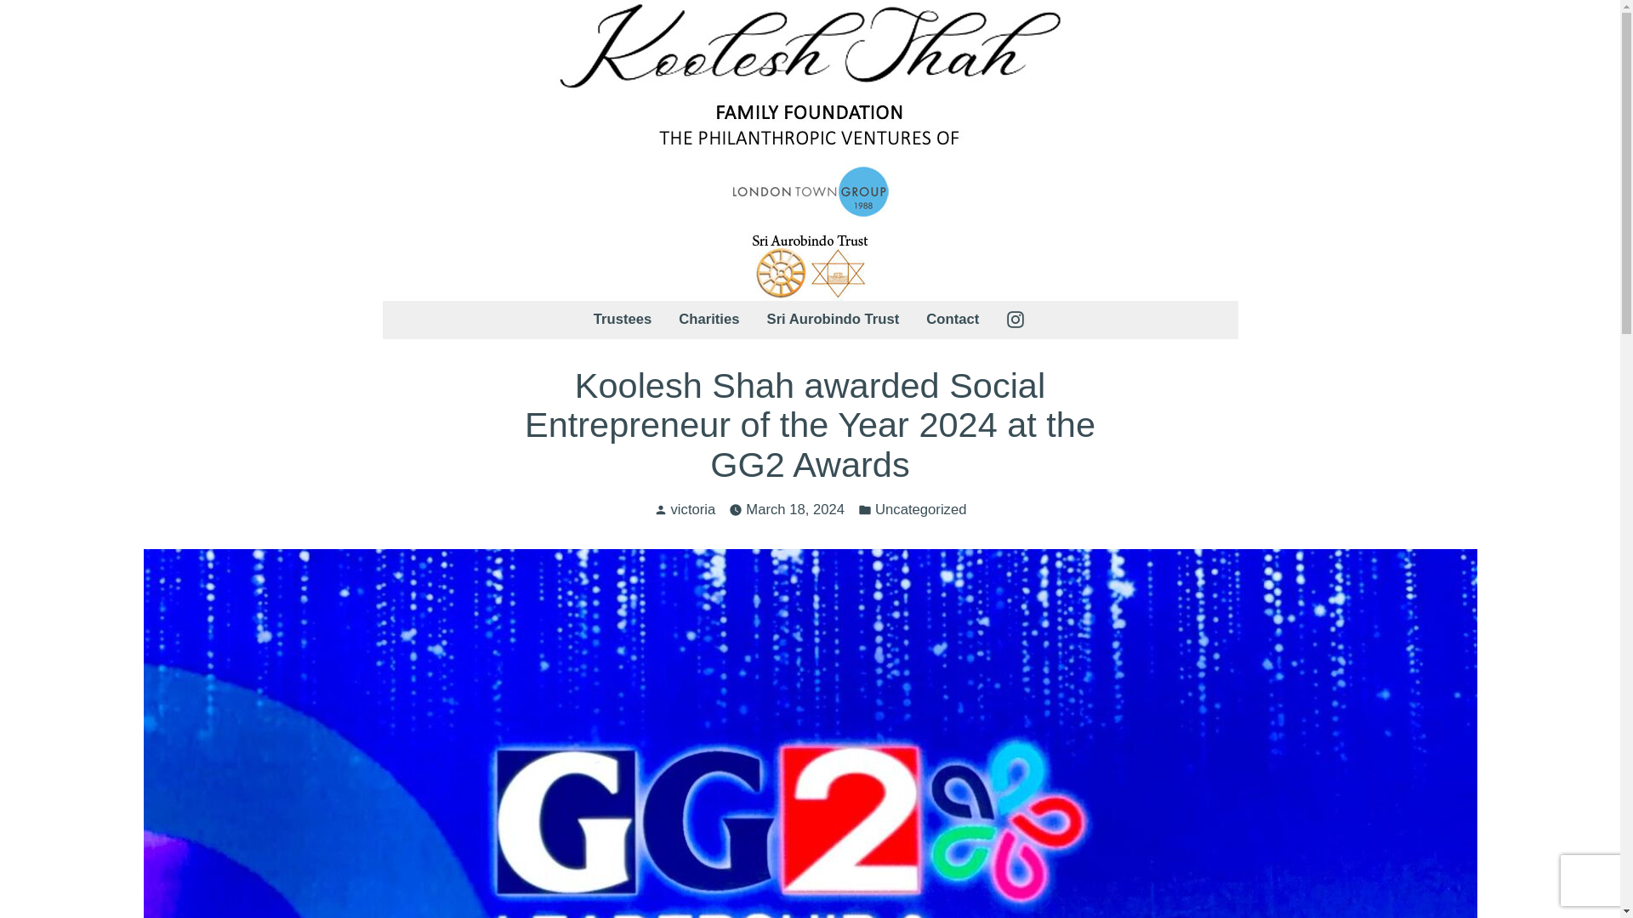 The width and height of the screenshot is (1633, 918). What do you see at coordinates (794, 510) in the screenshot?
I see `March 18, 2024` at bounding box center [794, 510].